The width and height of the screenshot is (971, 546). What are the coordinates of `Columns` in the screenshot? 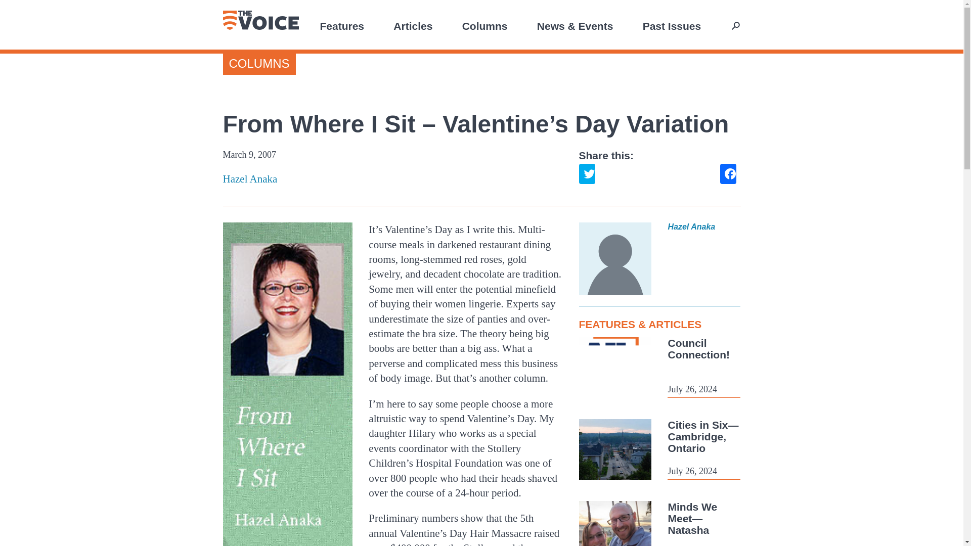 It's located at (484, 25).